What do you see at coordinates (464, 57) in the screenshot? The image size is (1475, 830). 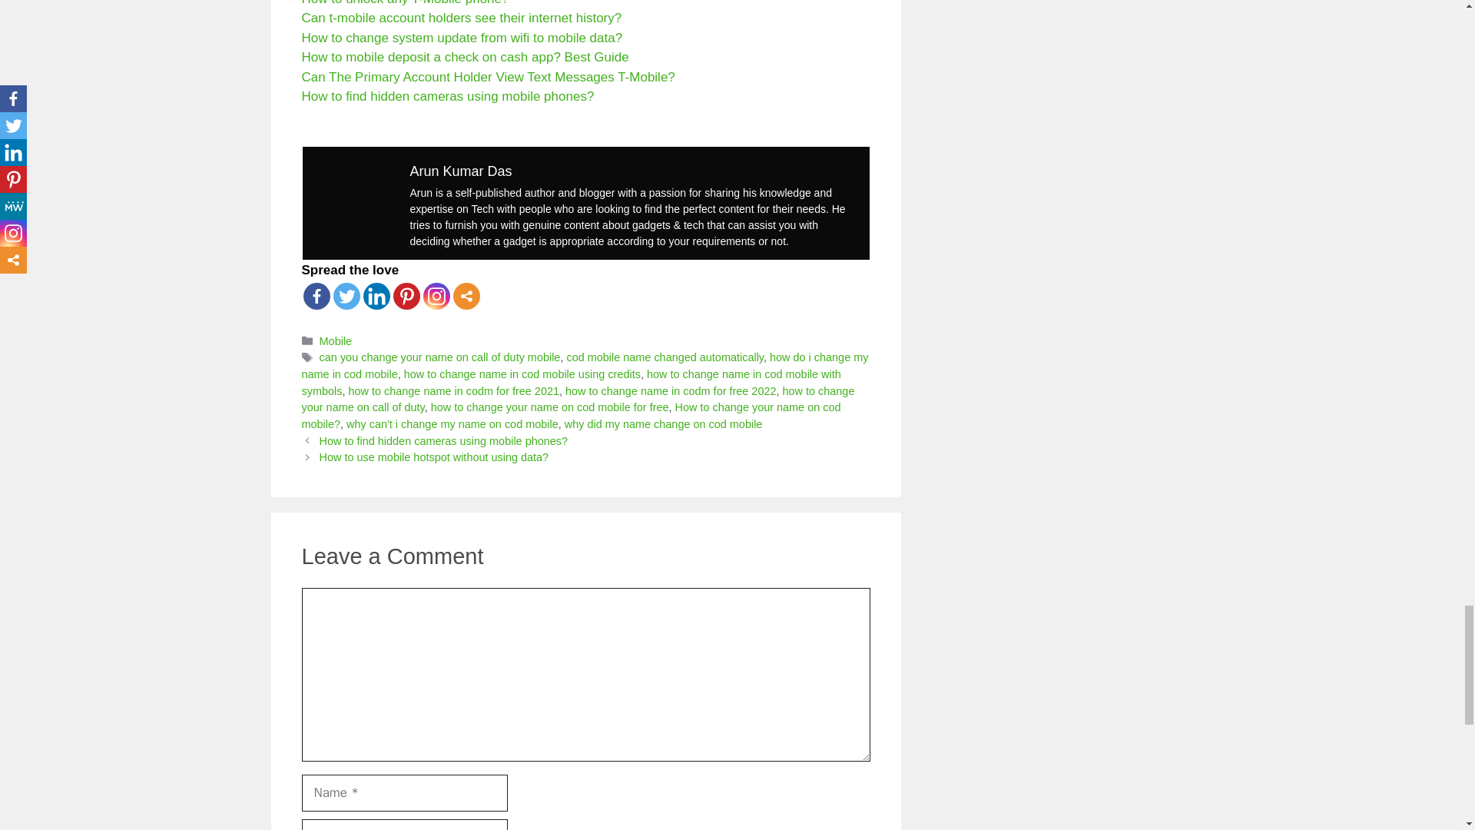 I see `How to mobile deposit a check on cash app? Best Guide` at bounding box center [464, 57].